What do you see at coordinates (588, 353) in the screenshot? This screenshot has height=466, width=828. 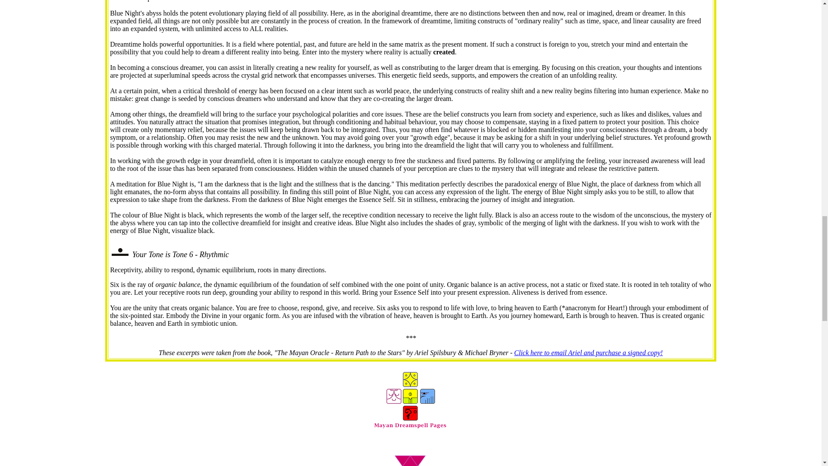 I see `Click here to email Ariel and purchase a signed copy!` at bounding box center [588, 353].